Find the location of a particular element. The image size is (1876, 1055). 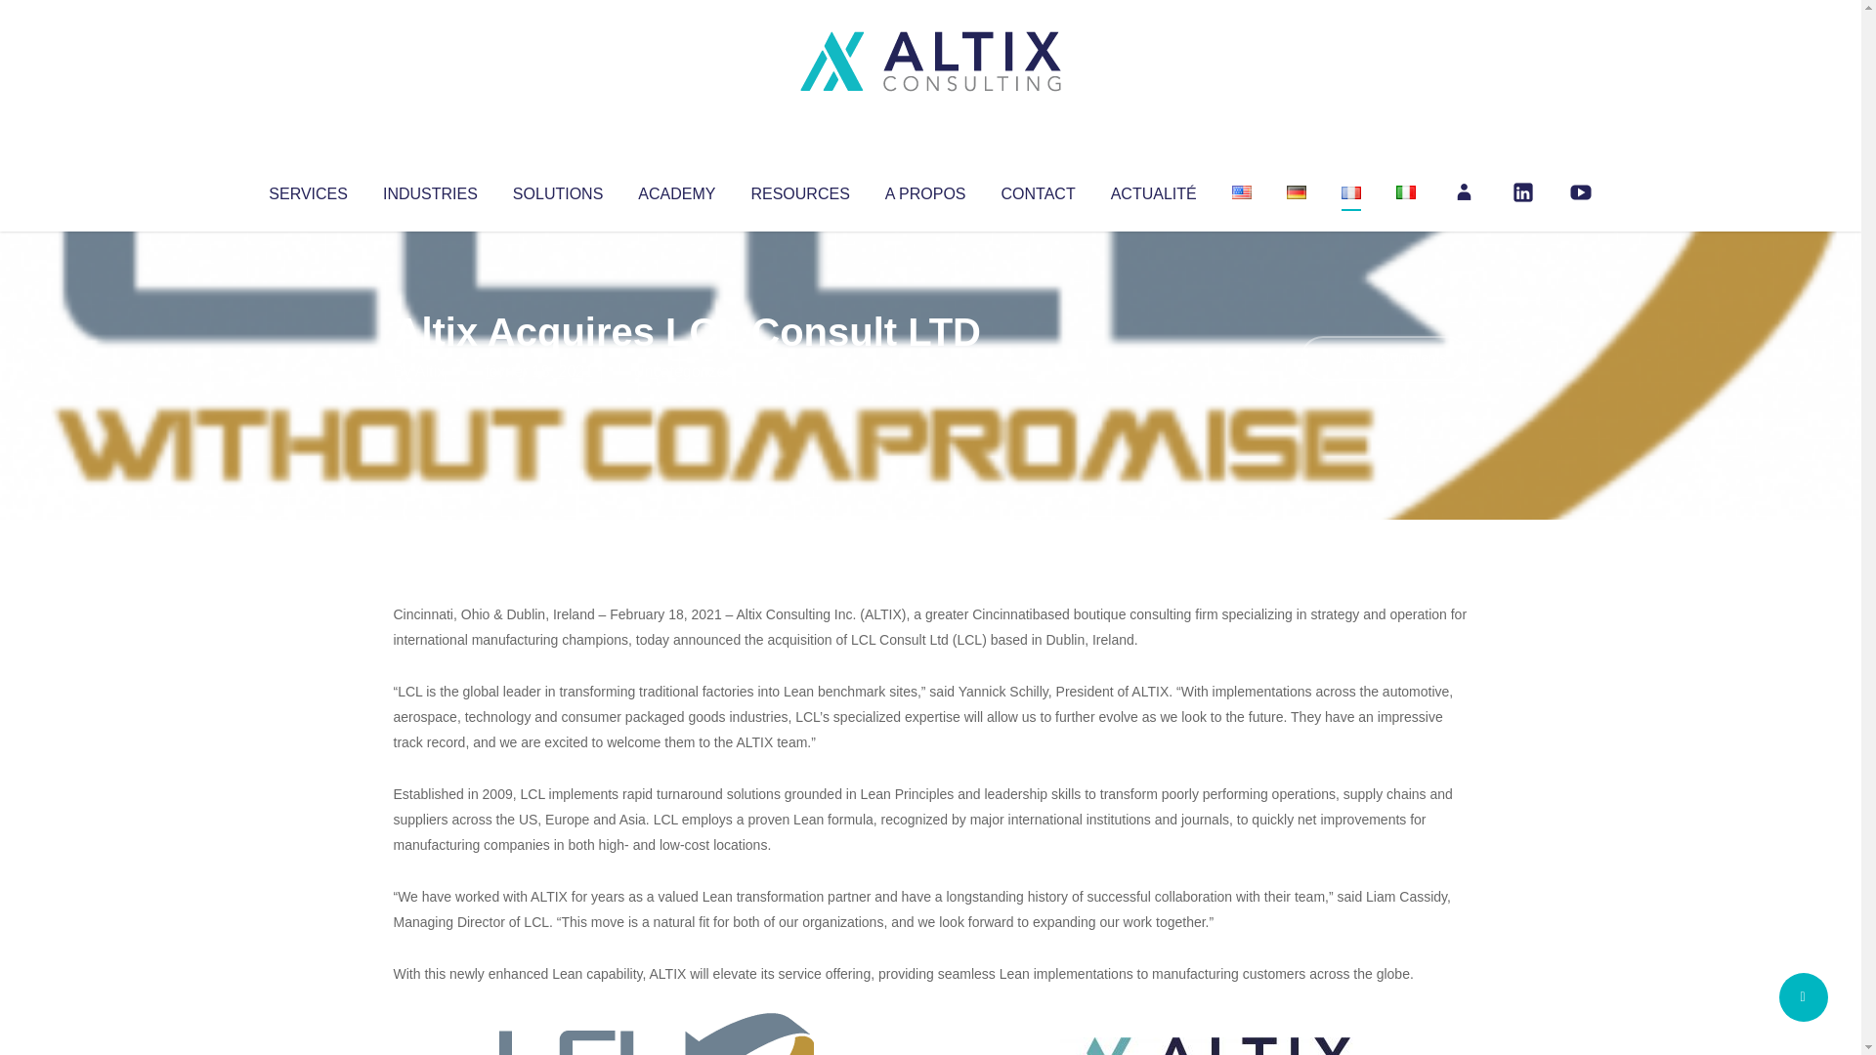

SOLUTIONS is located at coordinates (557, 190).